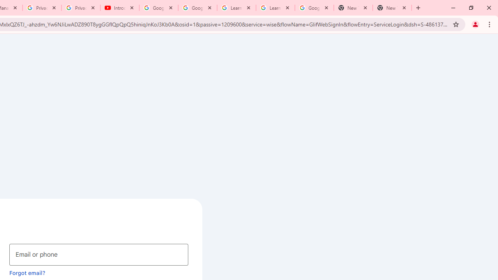 The image size is (498, 280). What do you see at coordinates (159, 8) in the screenshot?
I see `Google Account Help` at bounding box center [159, 8].